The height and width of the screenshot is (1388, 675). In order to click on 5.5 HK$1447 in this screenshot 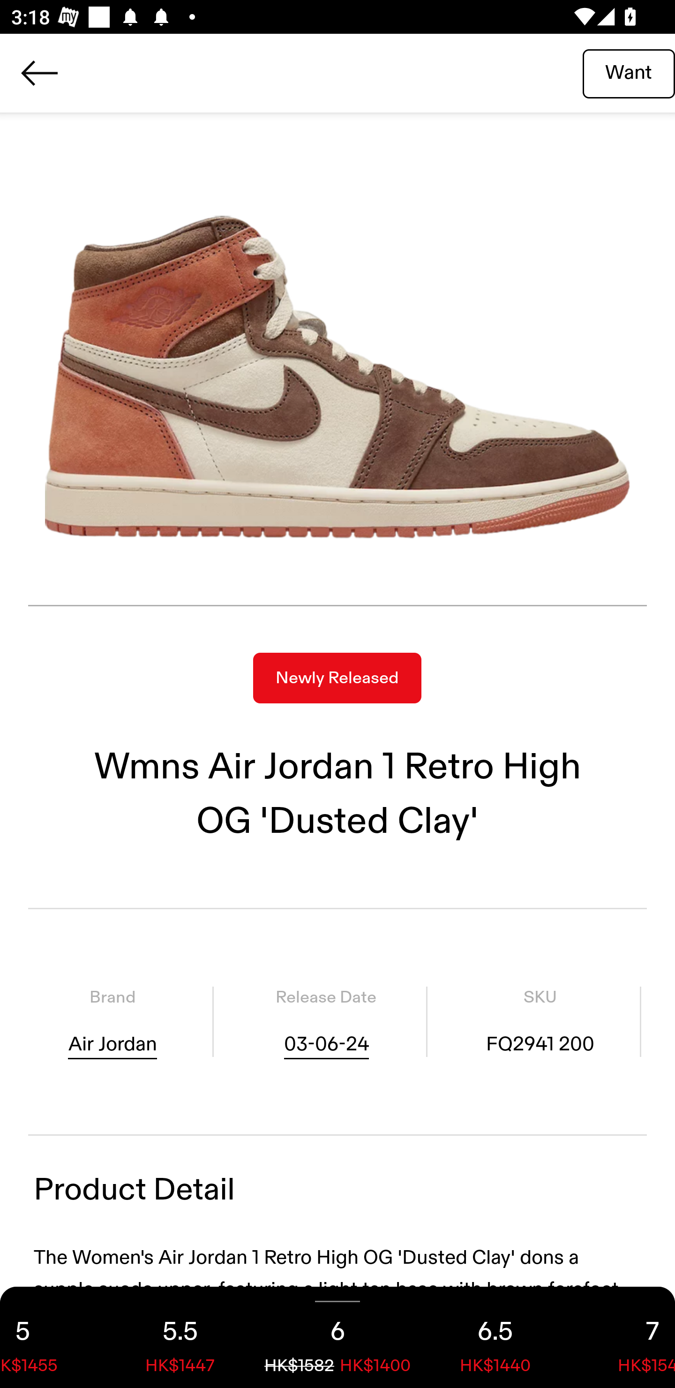, I will do `click(180, 1337)`.